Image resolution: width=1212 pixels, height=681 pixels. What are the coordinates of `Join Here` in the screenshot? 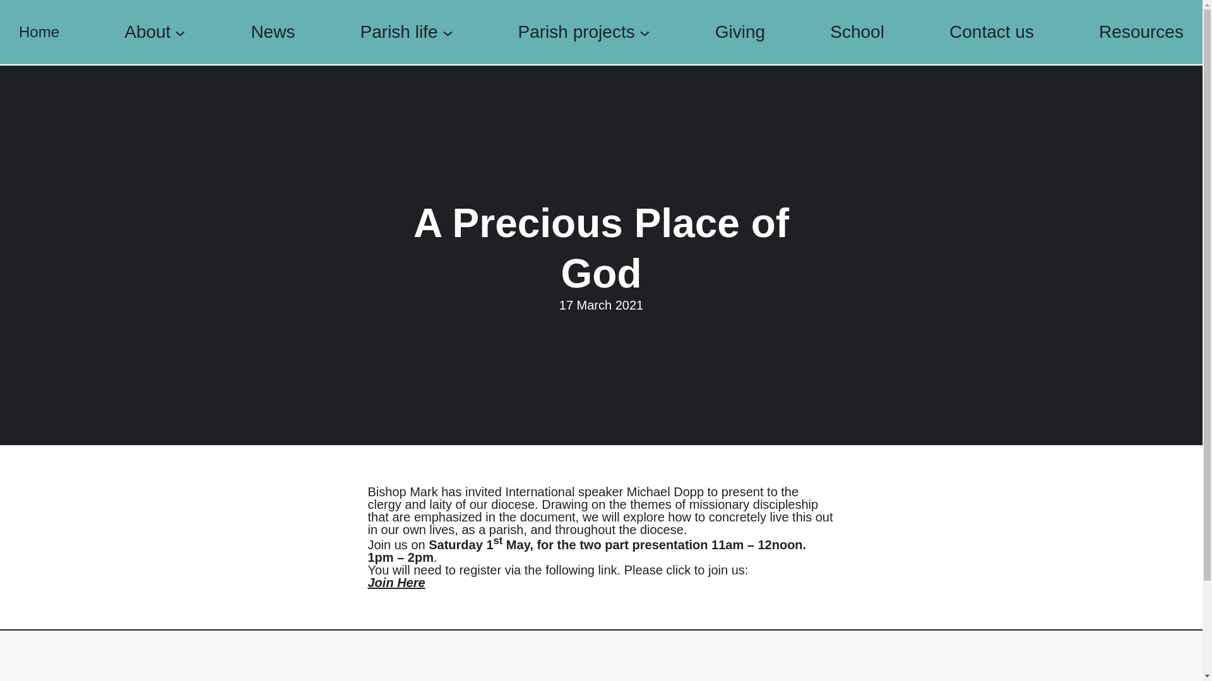 It's located at (396, 583).